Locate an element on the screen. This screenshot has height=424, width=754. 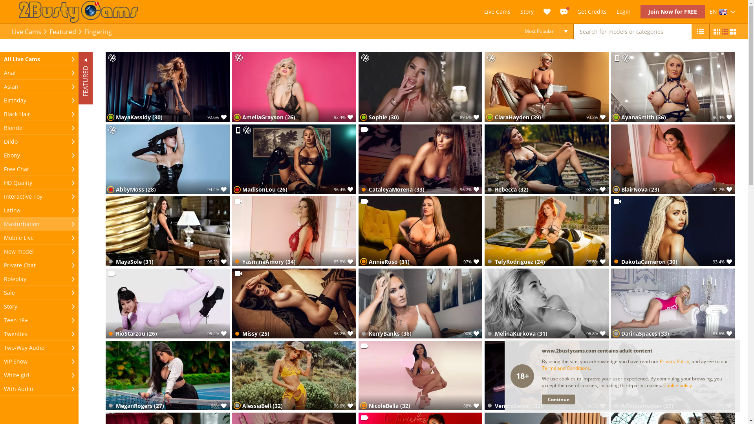
Free Chat is located at coordinates (39, 169).